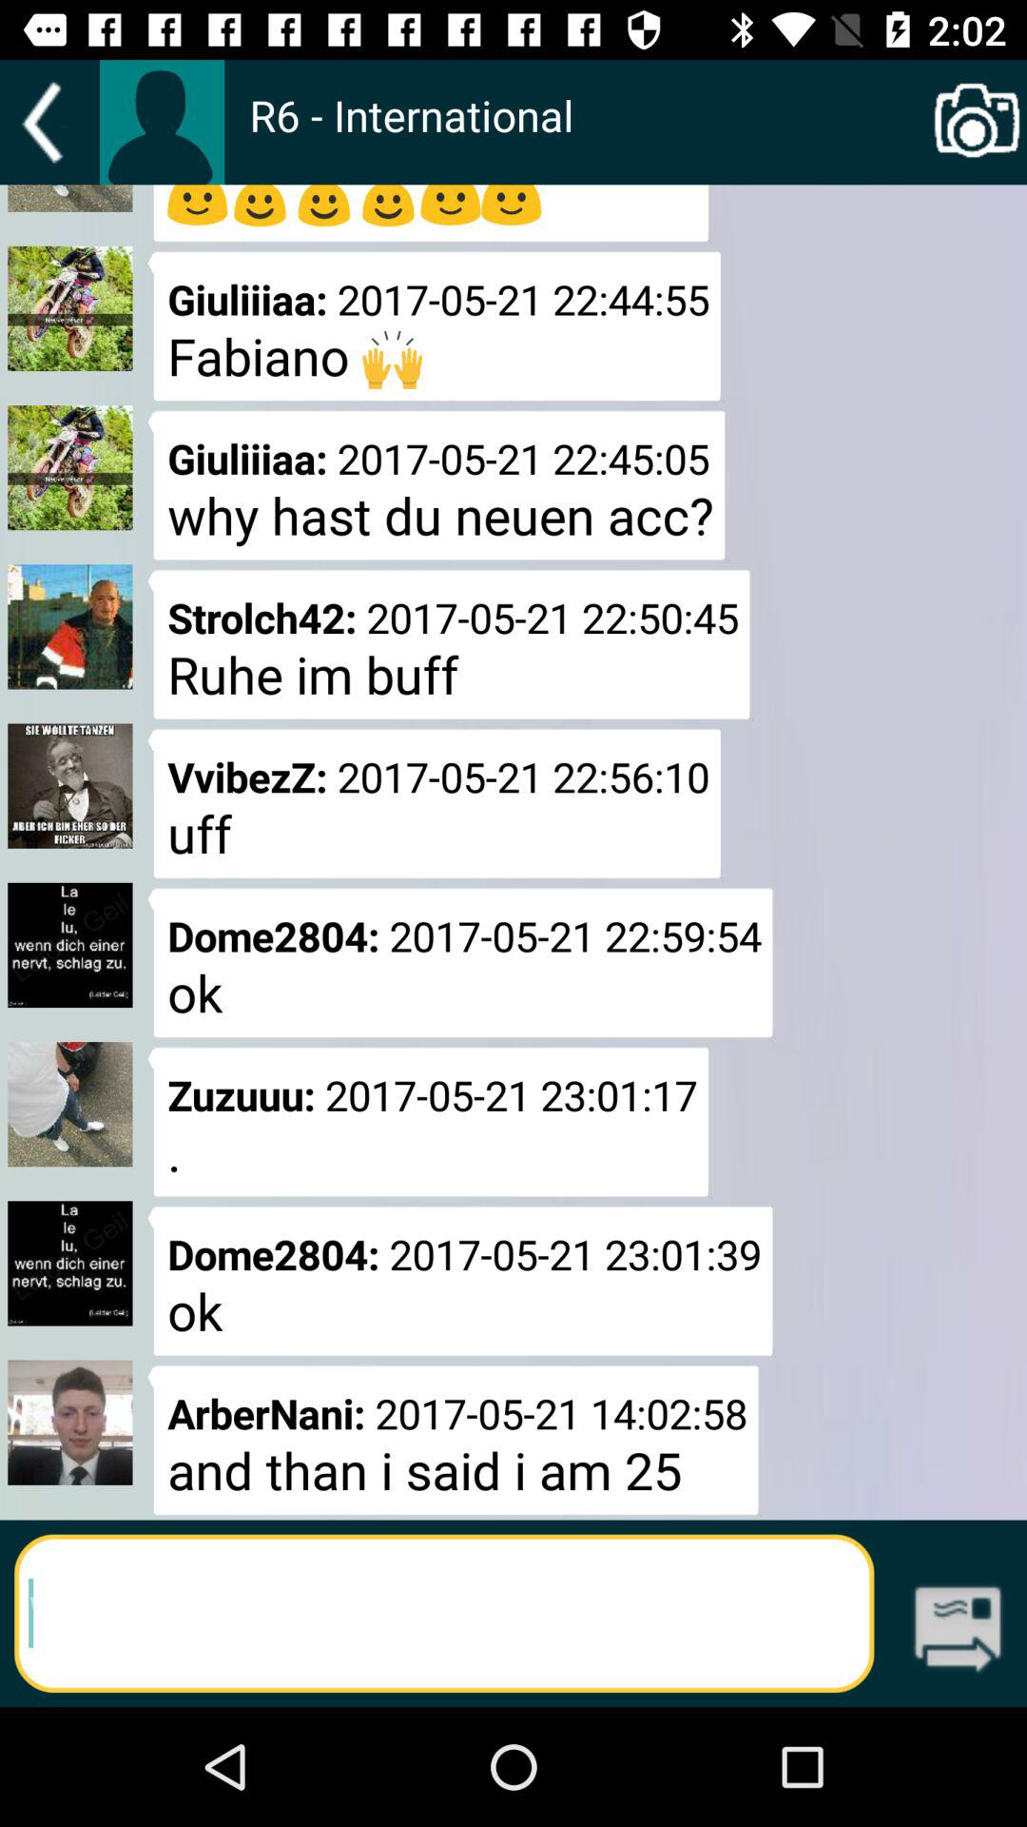 Image resolution: width=1027 pixels, height=1827 pixels. I want to click on select the icon below the dome2804 2017 05, so click(453, 1440).